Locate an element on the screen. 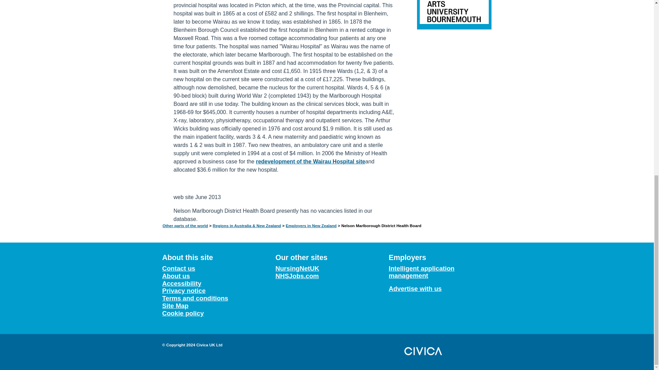  Terms and conditions is located at coordinates (195, 298).